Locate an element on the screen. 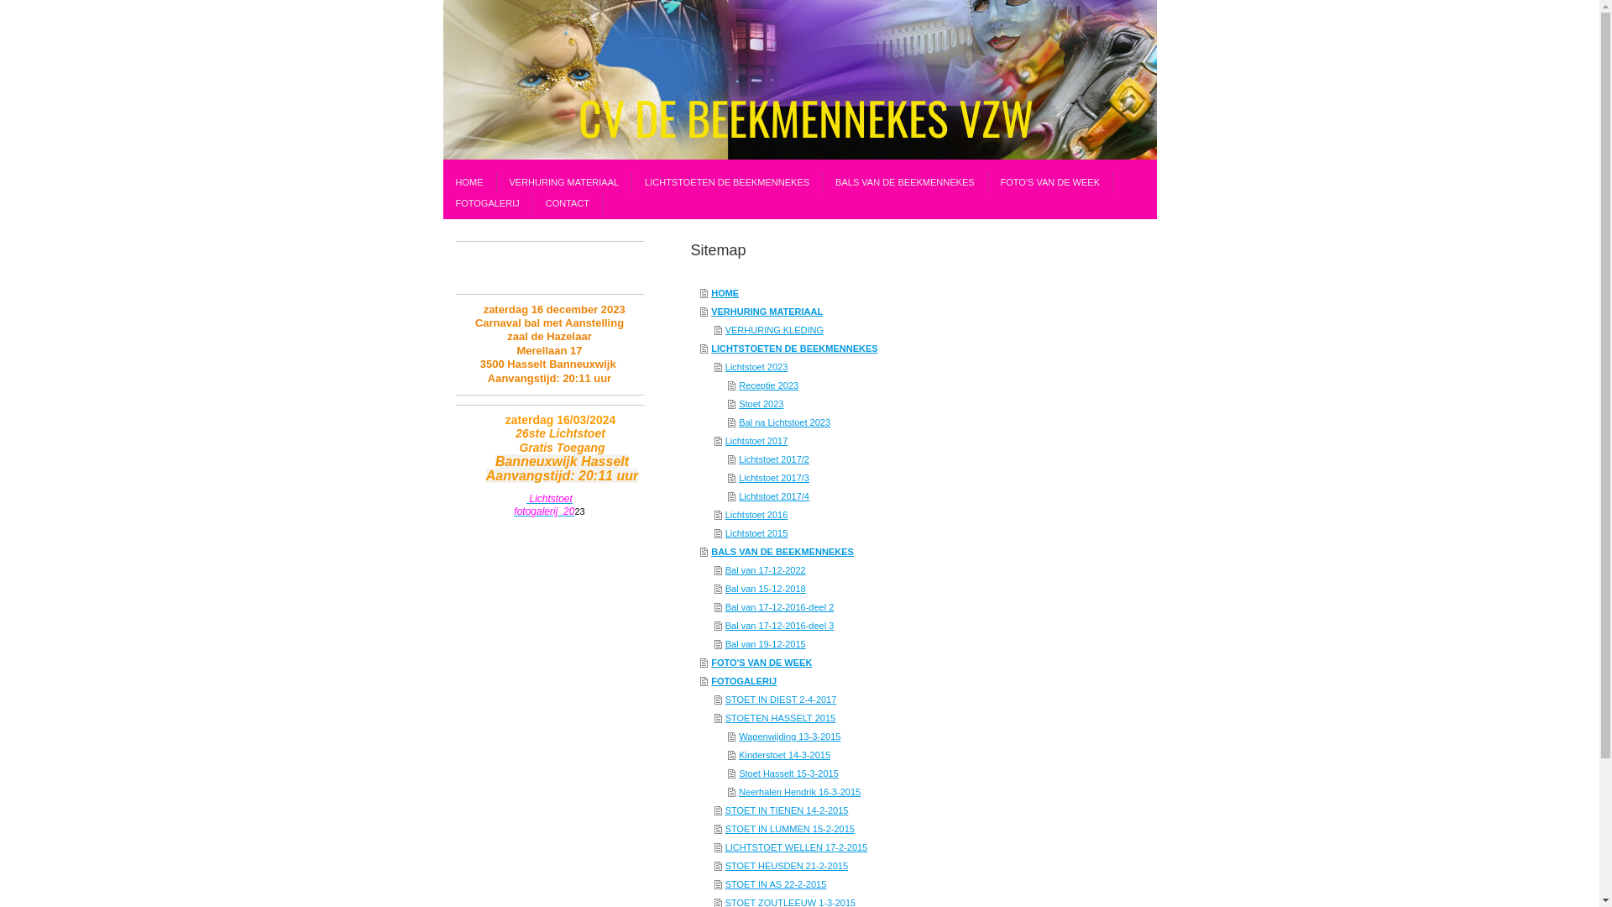 The width and height of the screenshot is (1612, 907). Lichtstoet 2023 is located at coordinates (905, 367).